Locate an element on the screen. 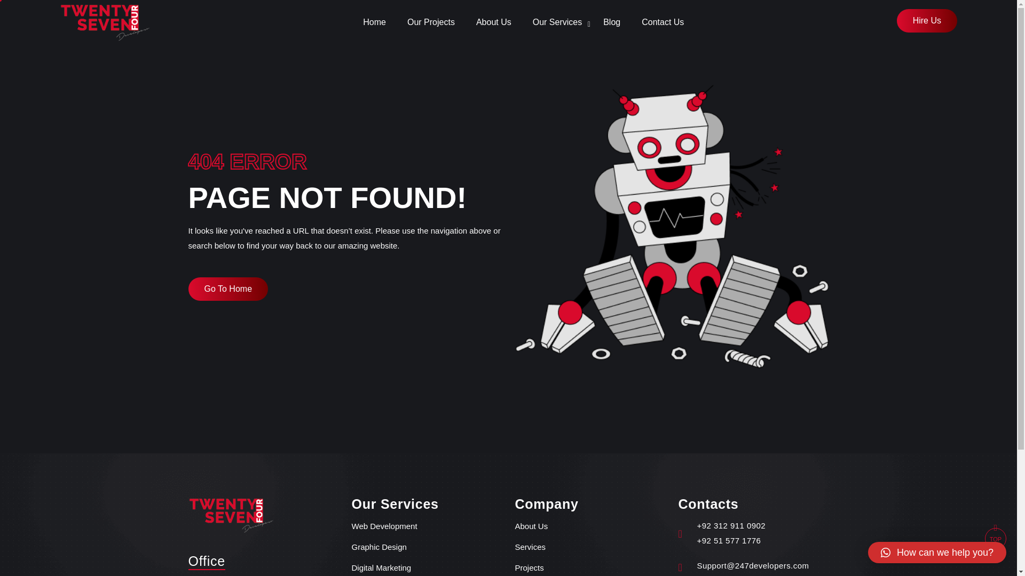 The width and height of the screenshot is (1025, 576). Blog is located at coordinates (612, 22).